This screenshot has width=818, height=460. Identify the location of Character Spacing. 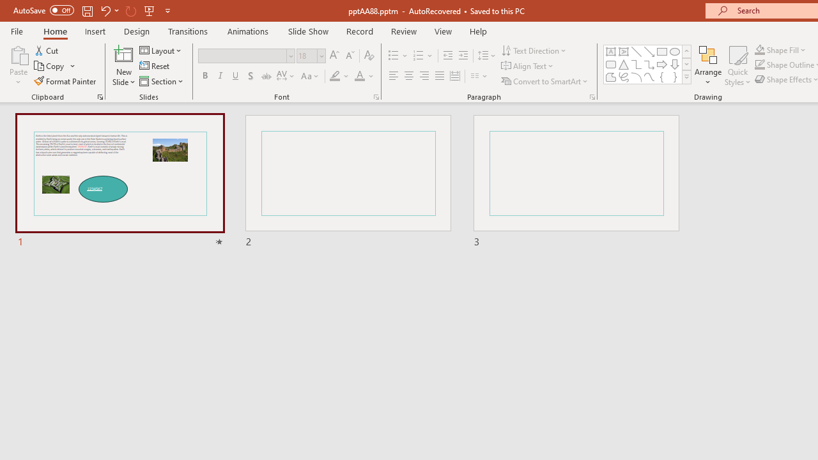
(286, 77).